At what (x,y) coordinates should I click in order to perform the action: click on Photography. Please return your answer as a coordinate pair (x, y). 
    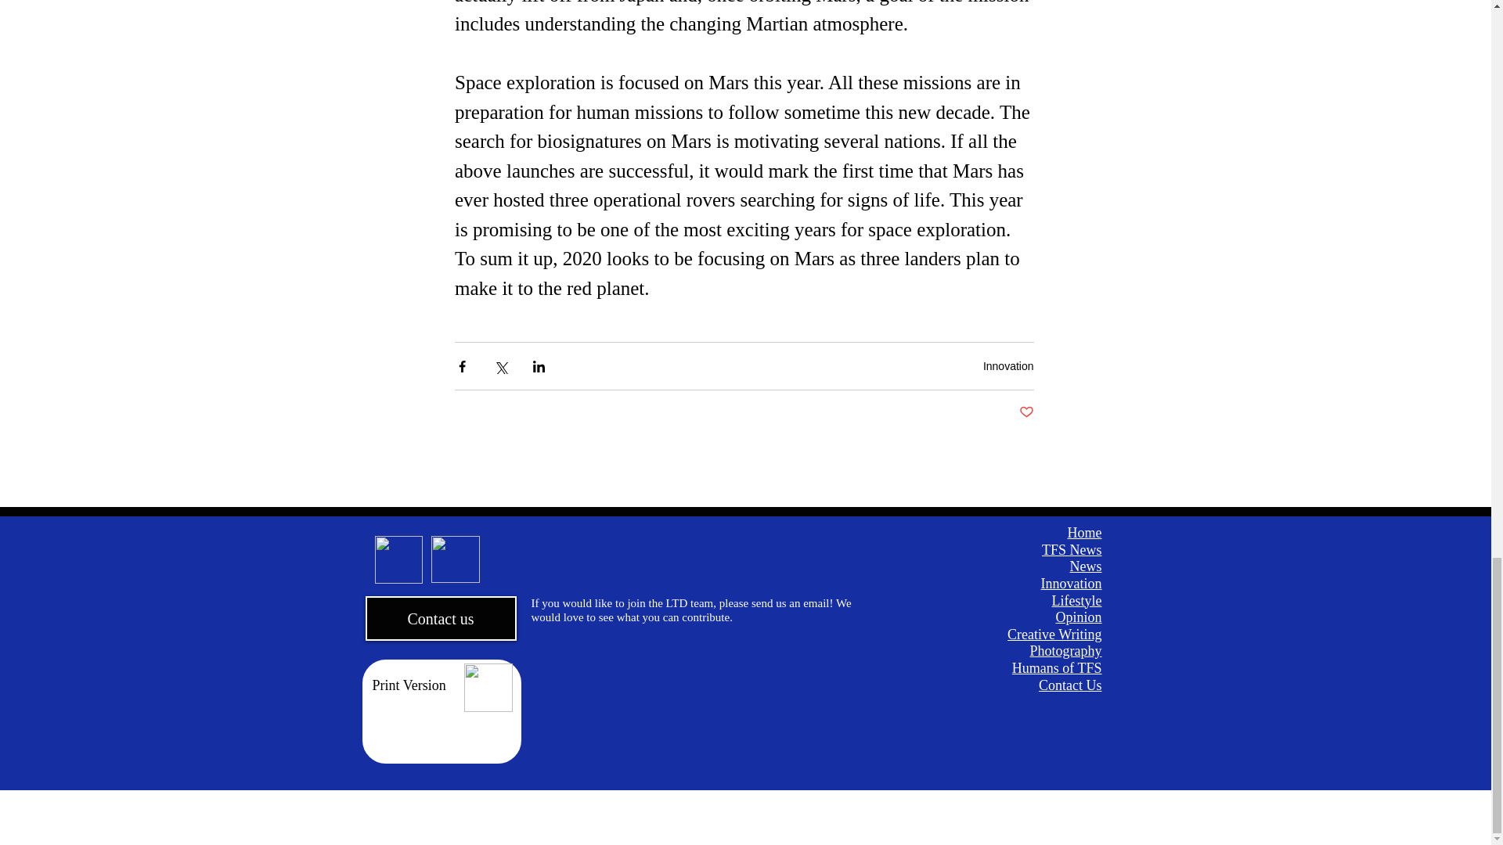
    Looking at the image, I should click on (1065, 651).